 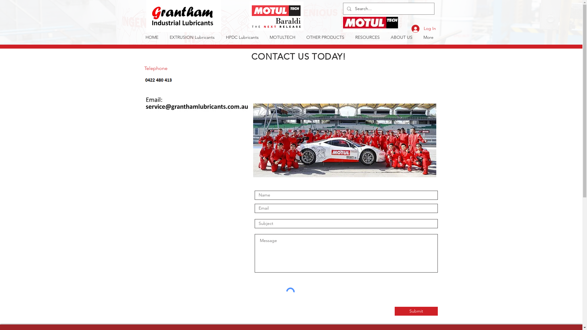 I want to click on HOME, so click(x=152, y=37).